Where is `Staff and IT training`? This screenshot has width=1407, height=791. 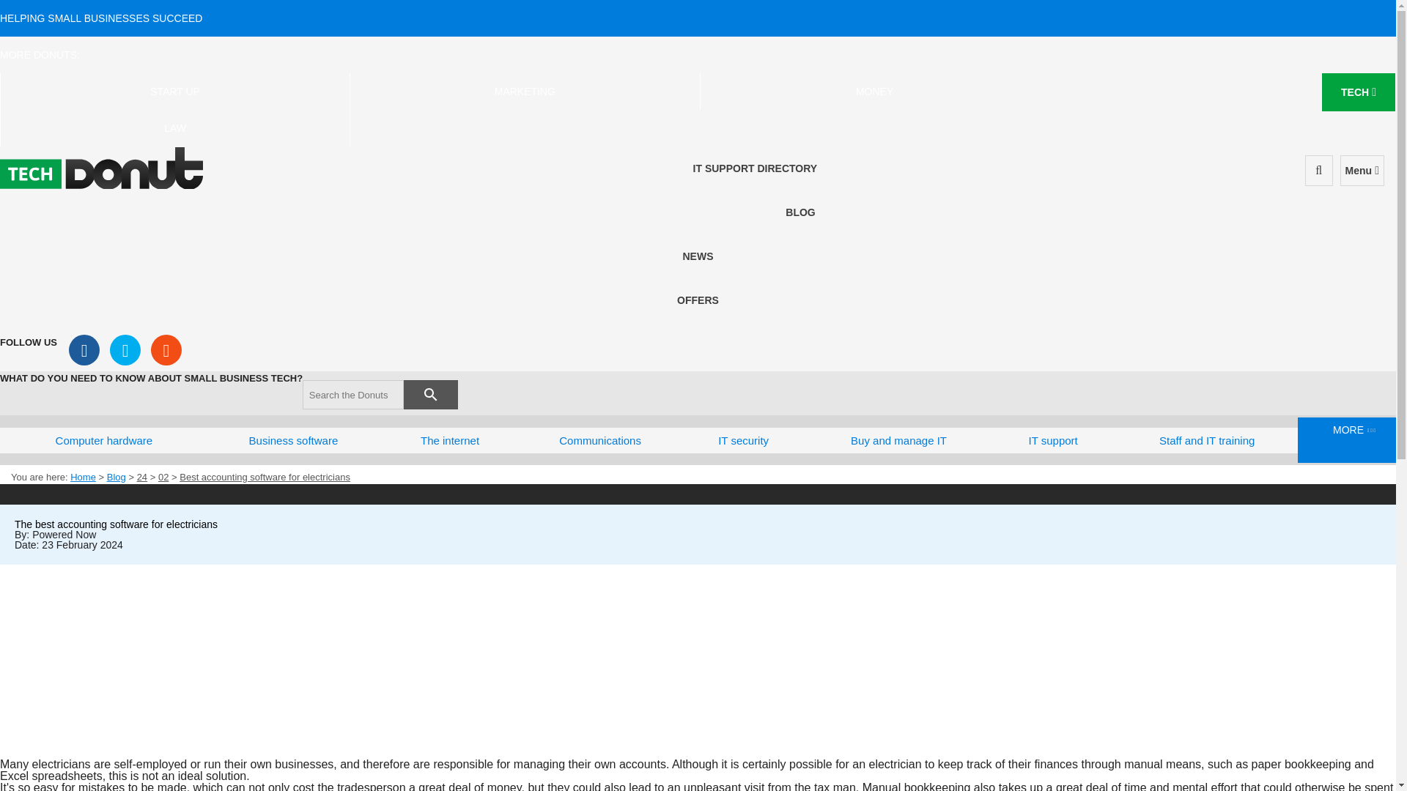
Staff and IT training is located at coordinates (1207, 440).